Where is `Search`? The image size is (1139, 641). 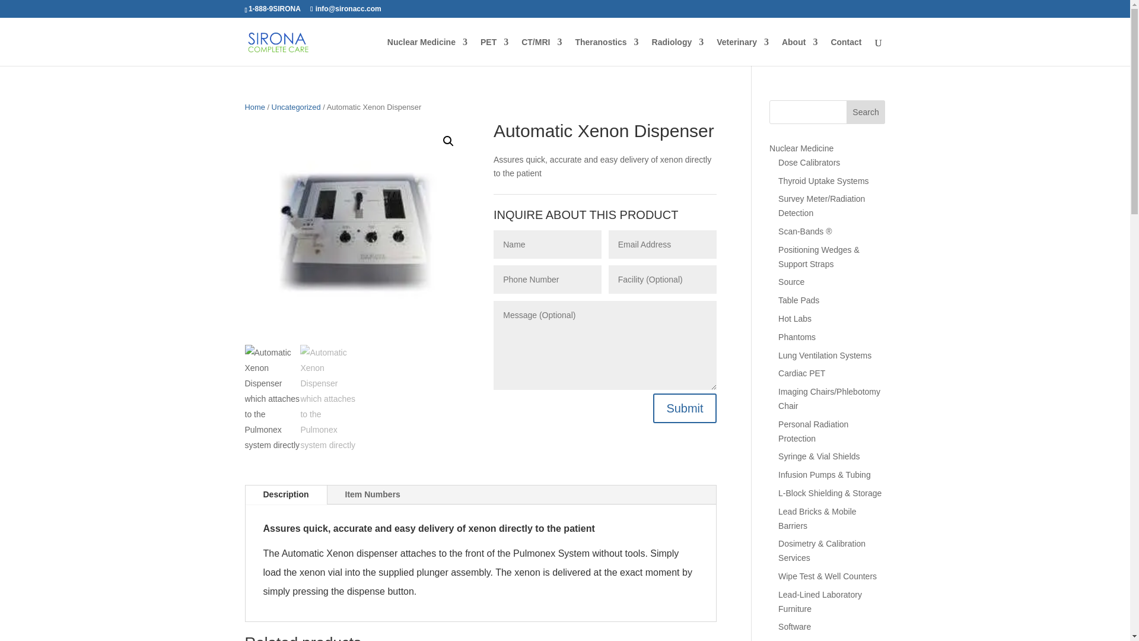 Search is located at coordinates (866, 112).